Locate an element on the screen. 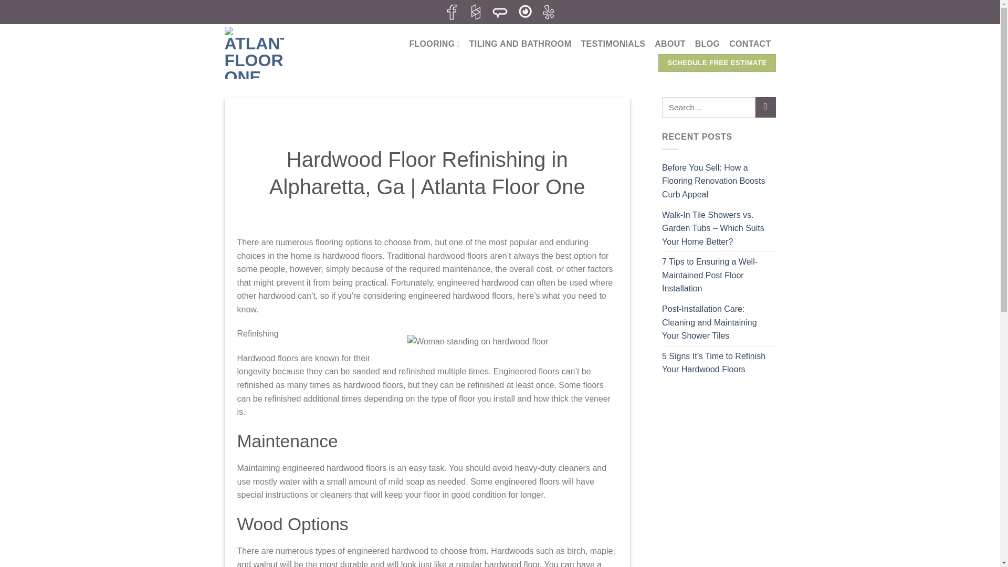 This screenshot has width=1008, height=567. ABOUT is located at coordinates (670, 44).